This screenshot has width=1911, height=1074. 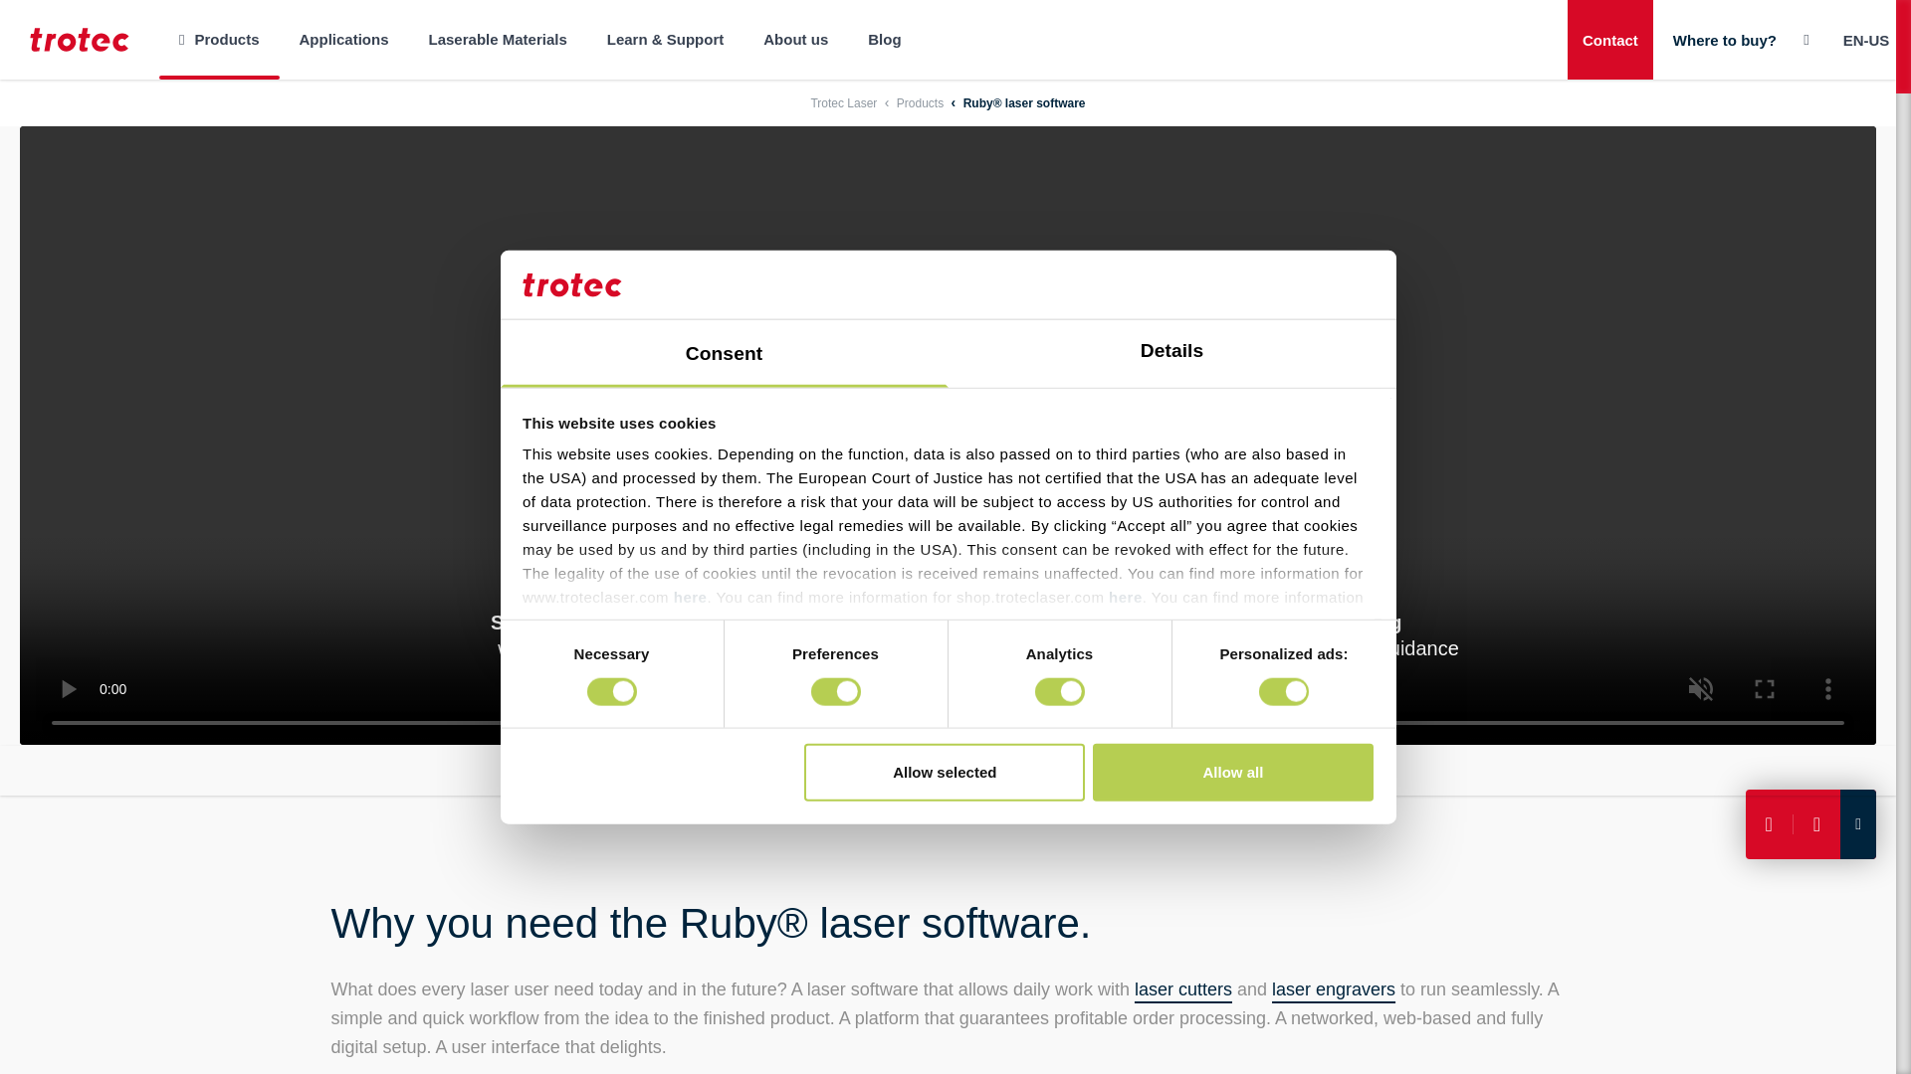 I want to click on Details, so click(x=1170, y=353).